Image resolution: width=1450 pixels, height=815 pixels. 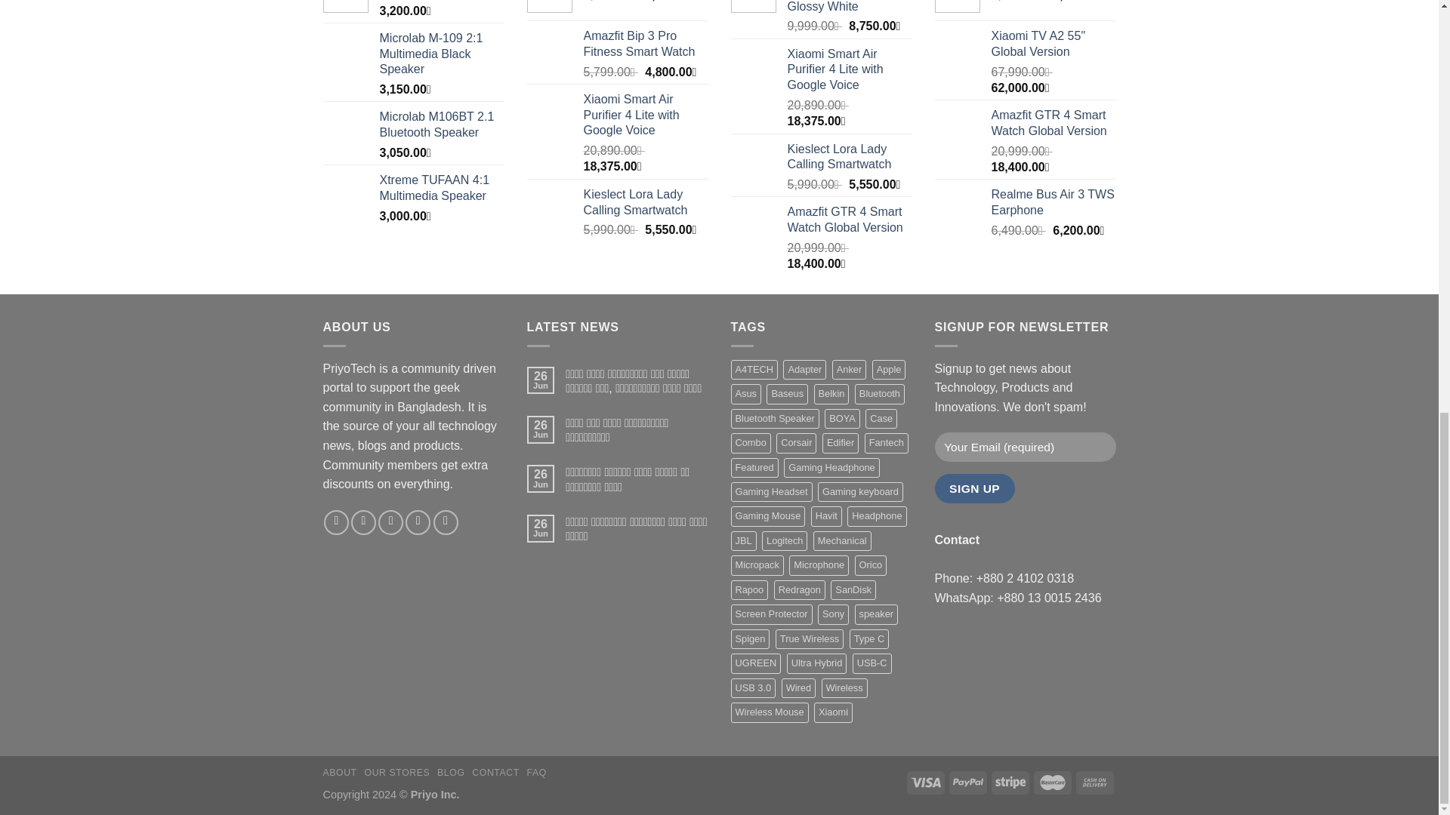 What do you see at coordinates (975, 488) in the screenshot?
I see `Sign Up` at bounding box center [975, 488].